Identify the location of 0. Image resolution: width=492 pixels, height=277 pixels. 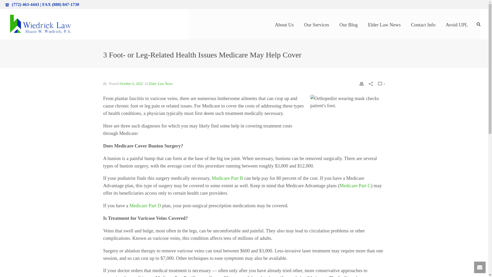
(381, 84).